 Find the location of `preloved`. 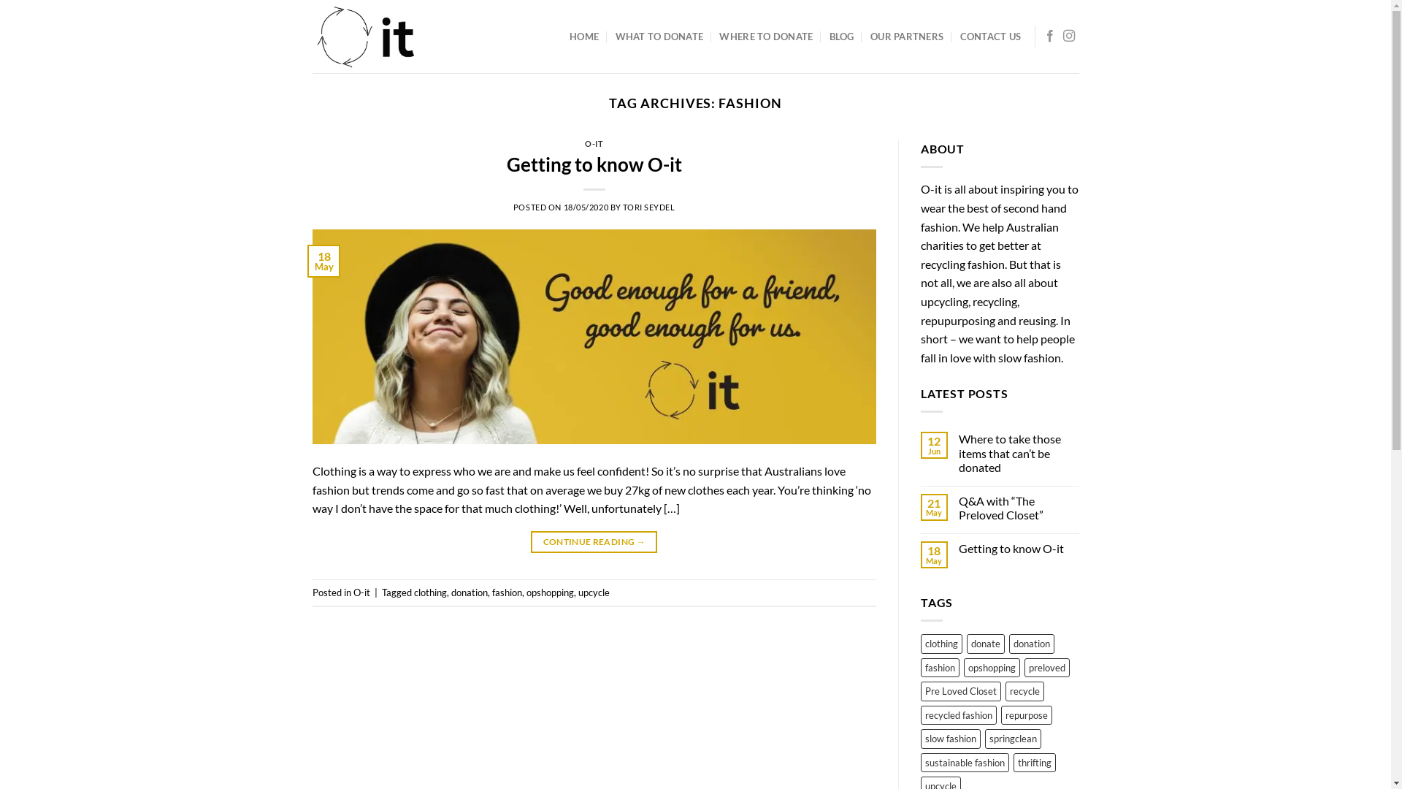

preloved is located at coordinates (1047, 668).